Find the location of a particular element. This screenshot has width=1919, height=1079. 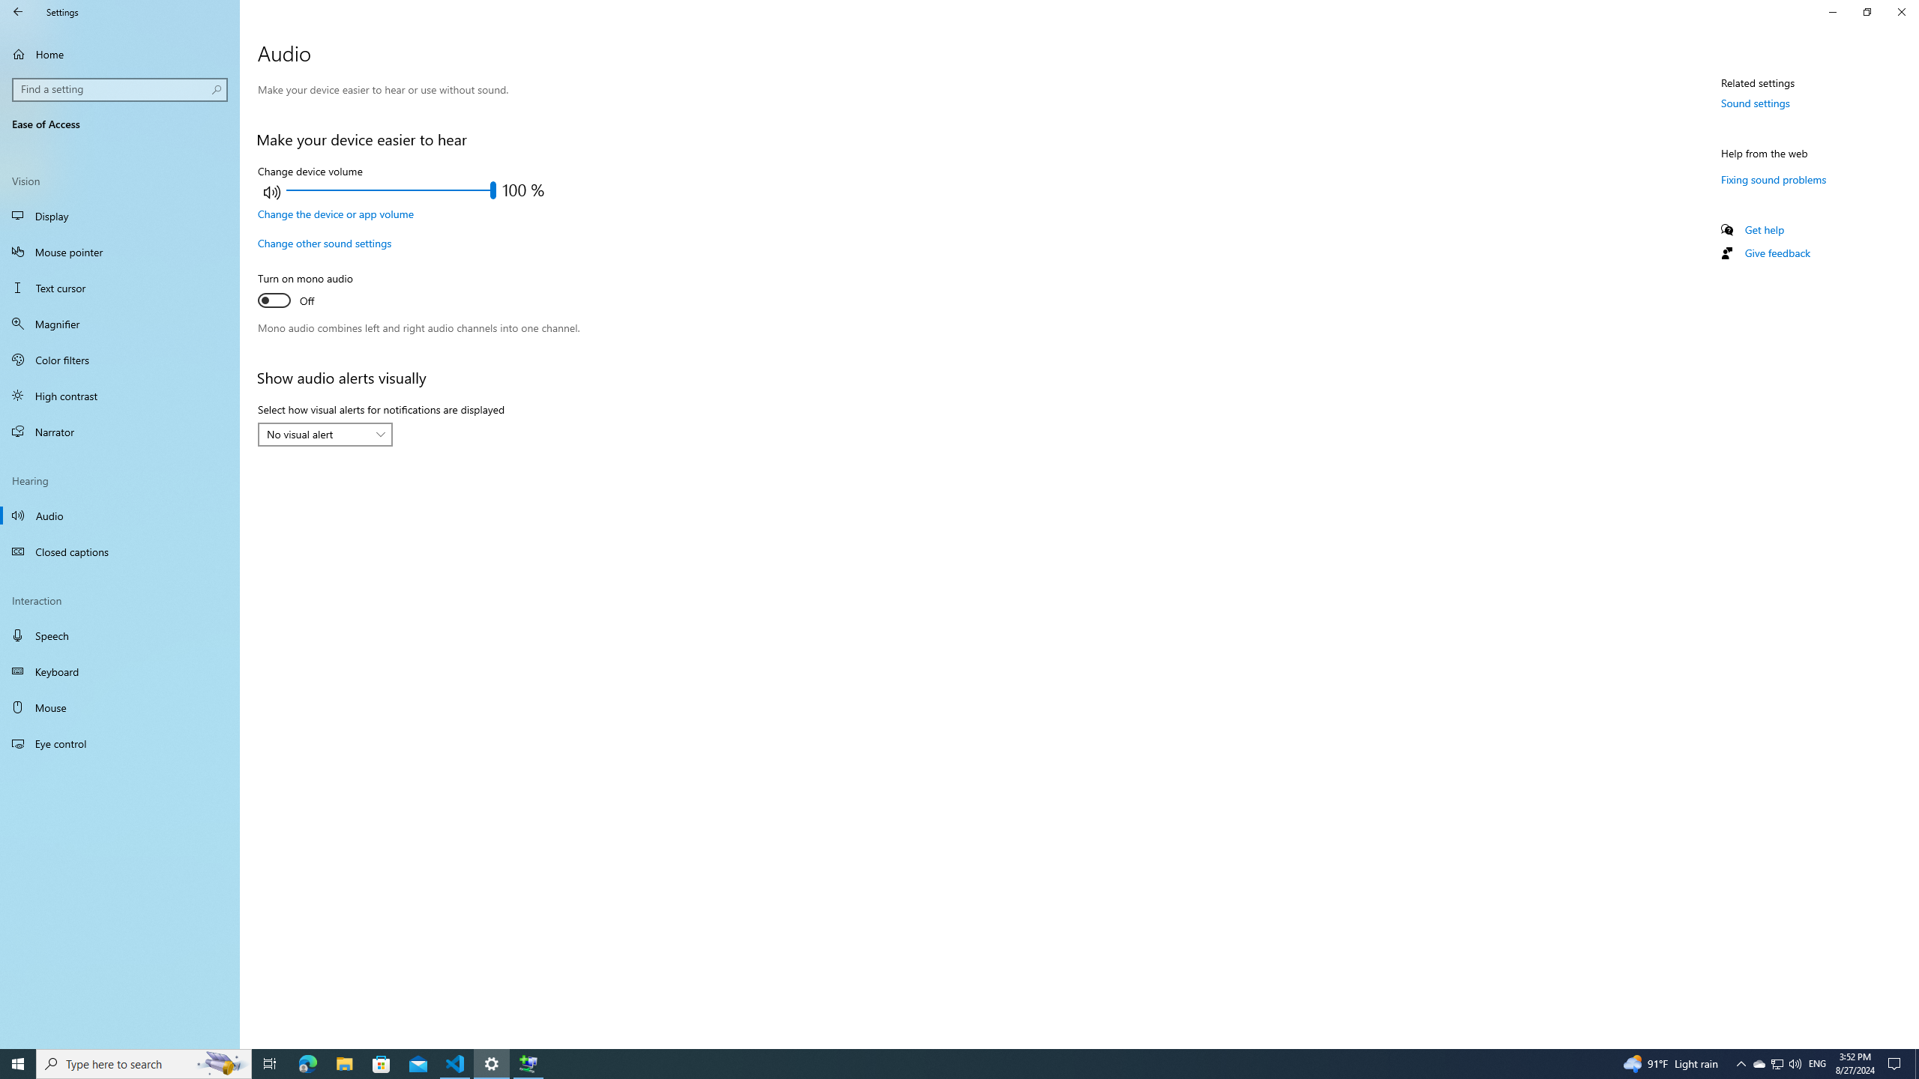

Display is located at coordinates (120, 216).